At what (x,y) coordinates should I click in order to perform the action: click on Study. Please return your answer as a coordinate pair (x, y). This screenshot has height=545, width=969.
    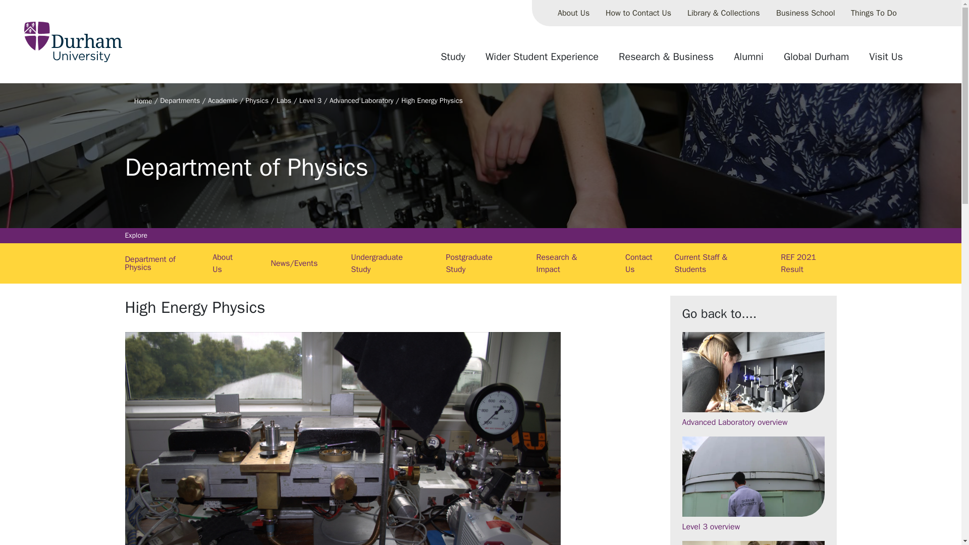
    Looking at the image, I should click on (453, 61).